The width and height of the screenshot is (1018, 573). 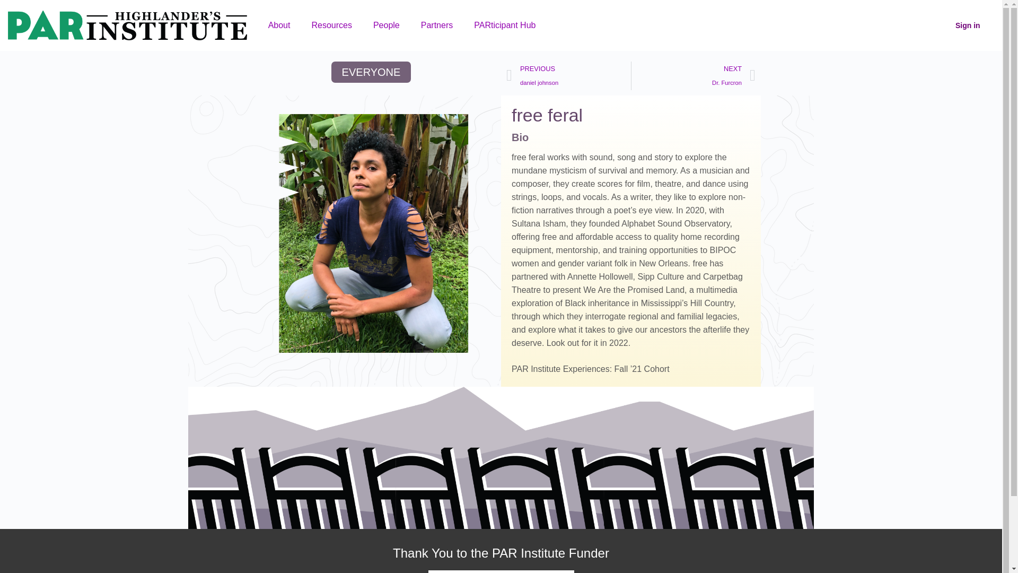 What do you see at coordinates (568, 75) in the screenshot?
I see `Sign in` at bounding box center [568, 75].